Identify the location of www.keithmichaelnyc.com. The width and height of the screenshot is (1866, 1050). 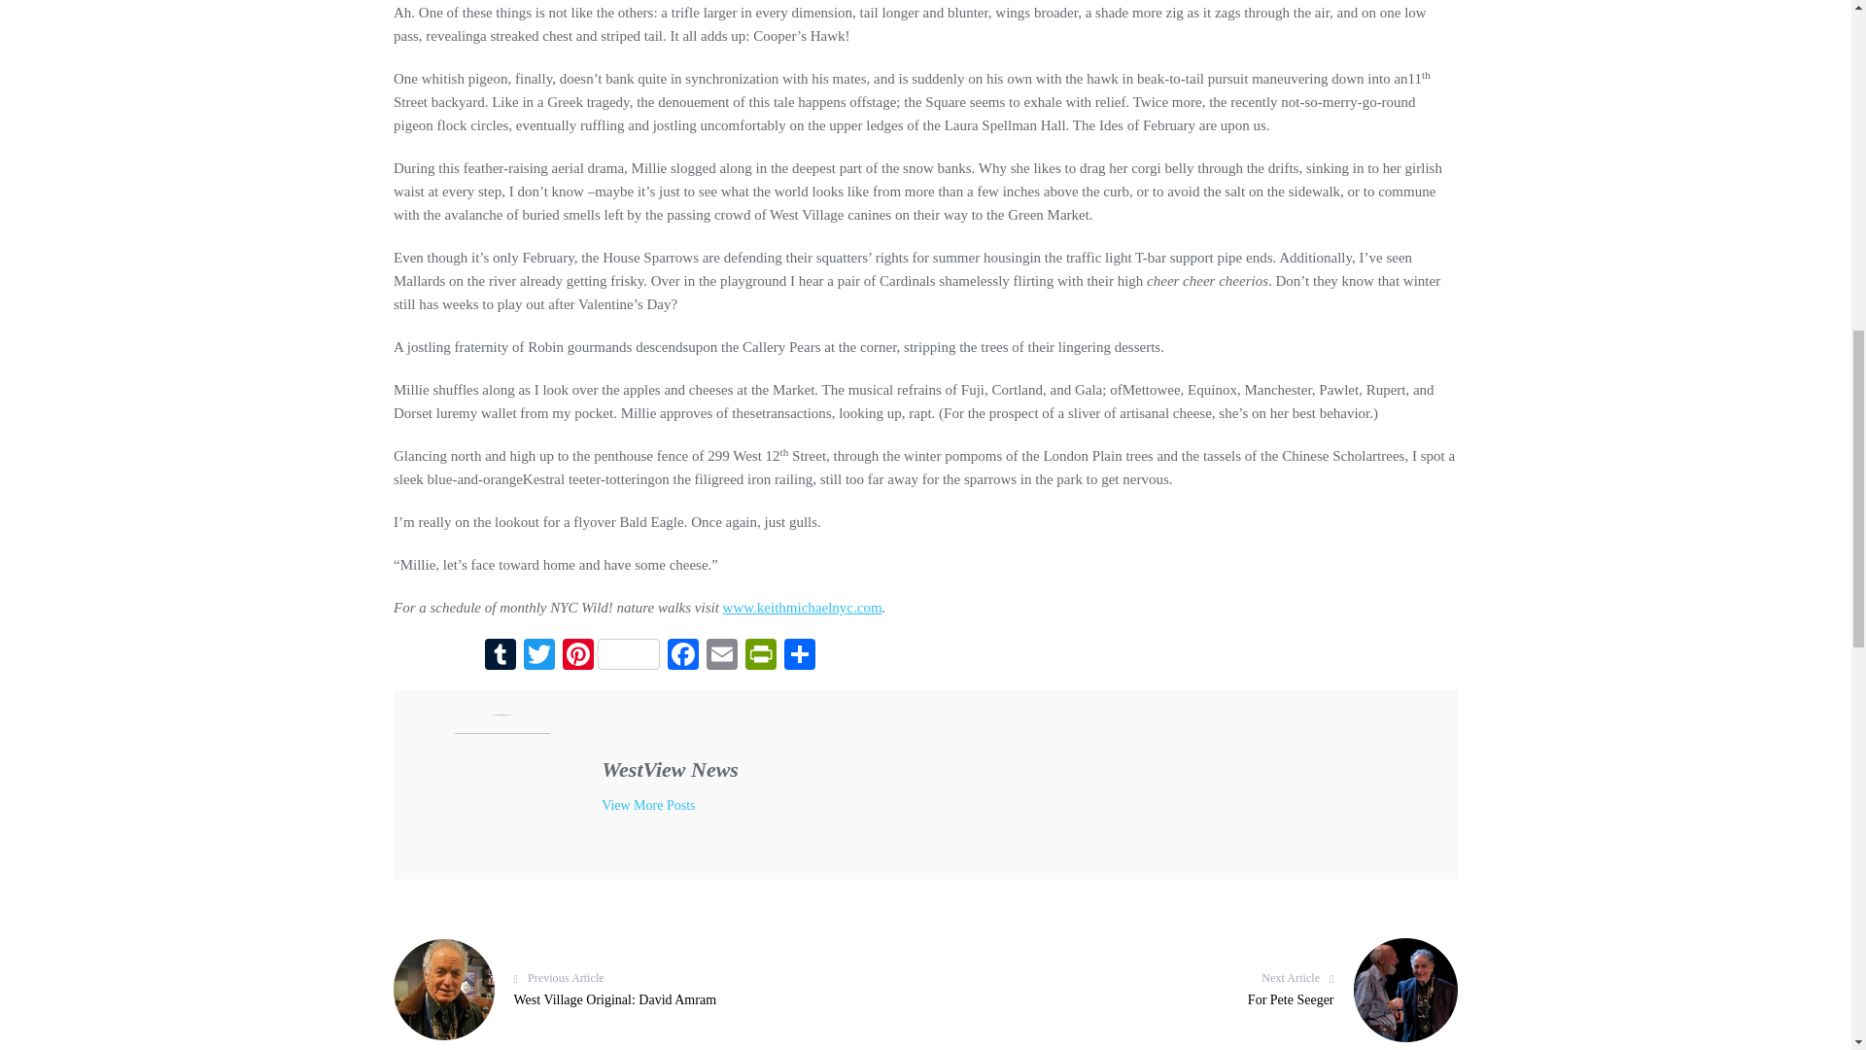
(803, 607).